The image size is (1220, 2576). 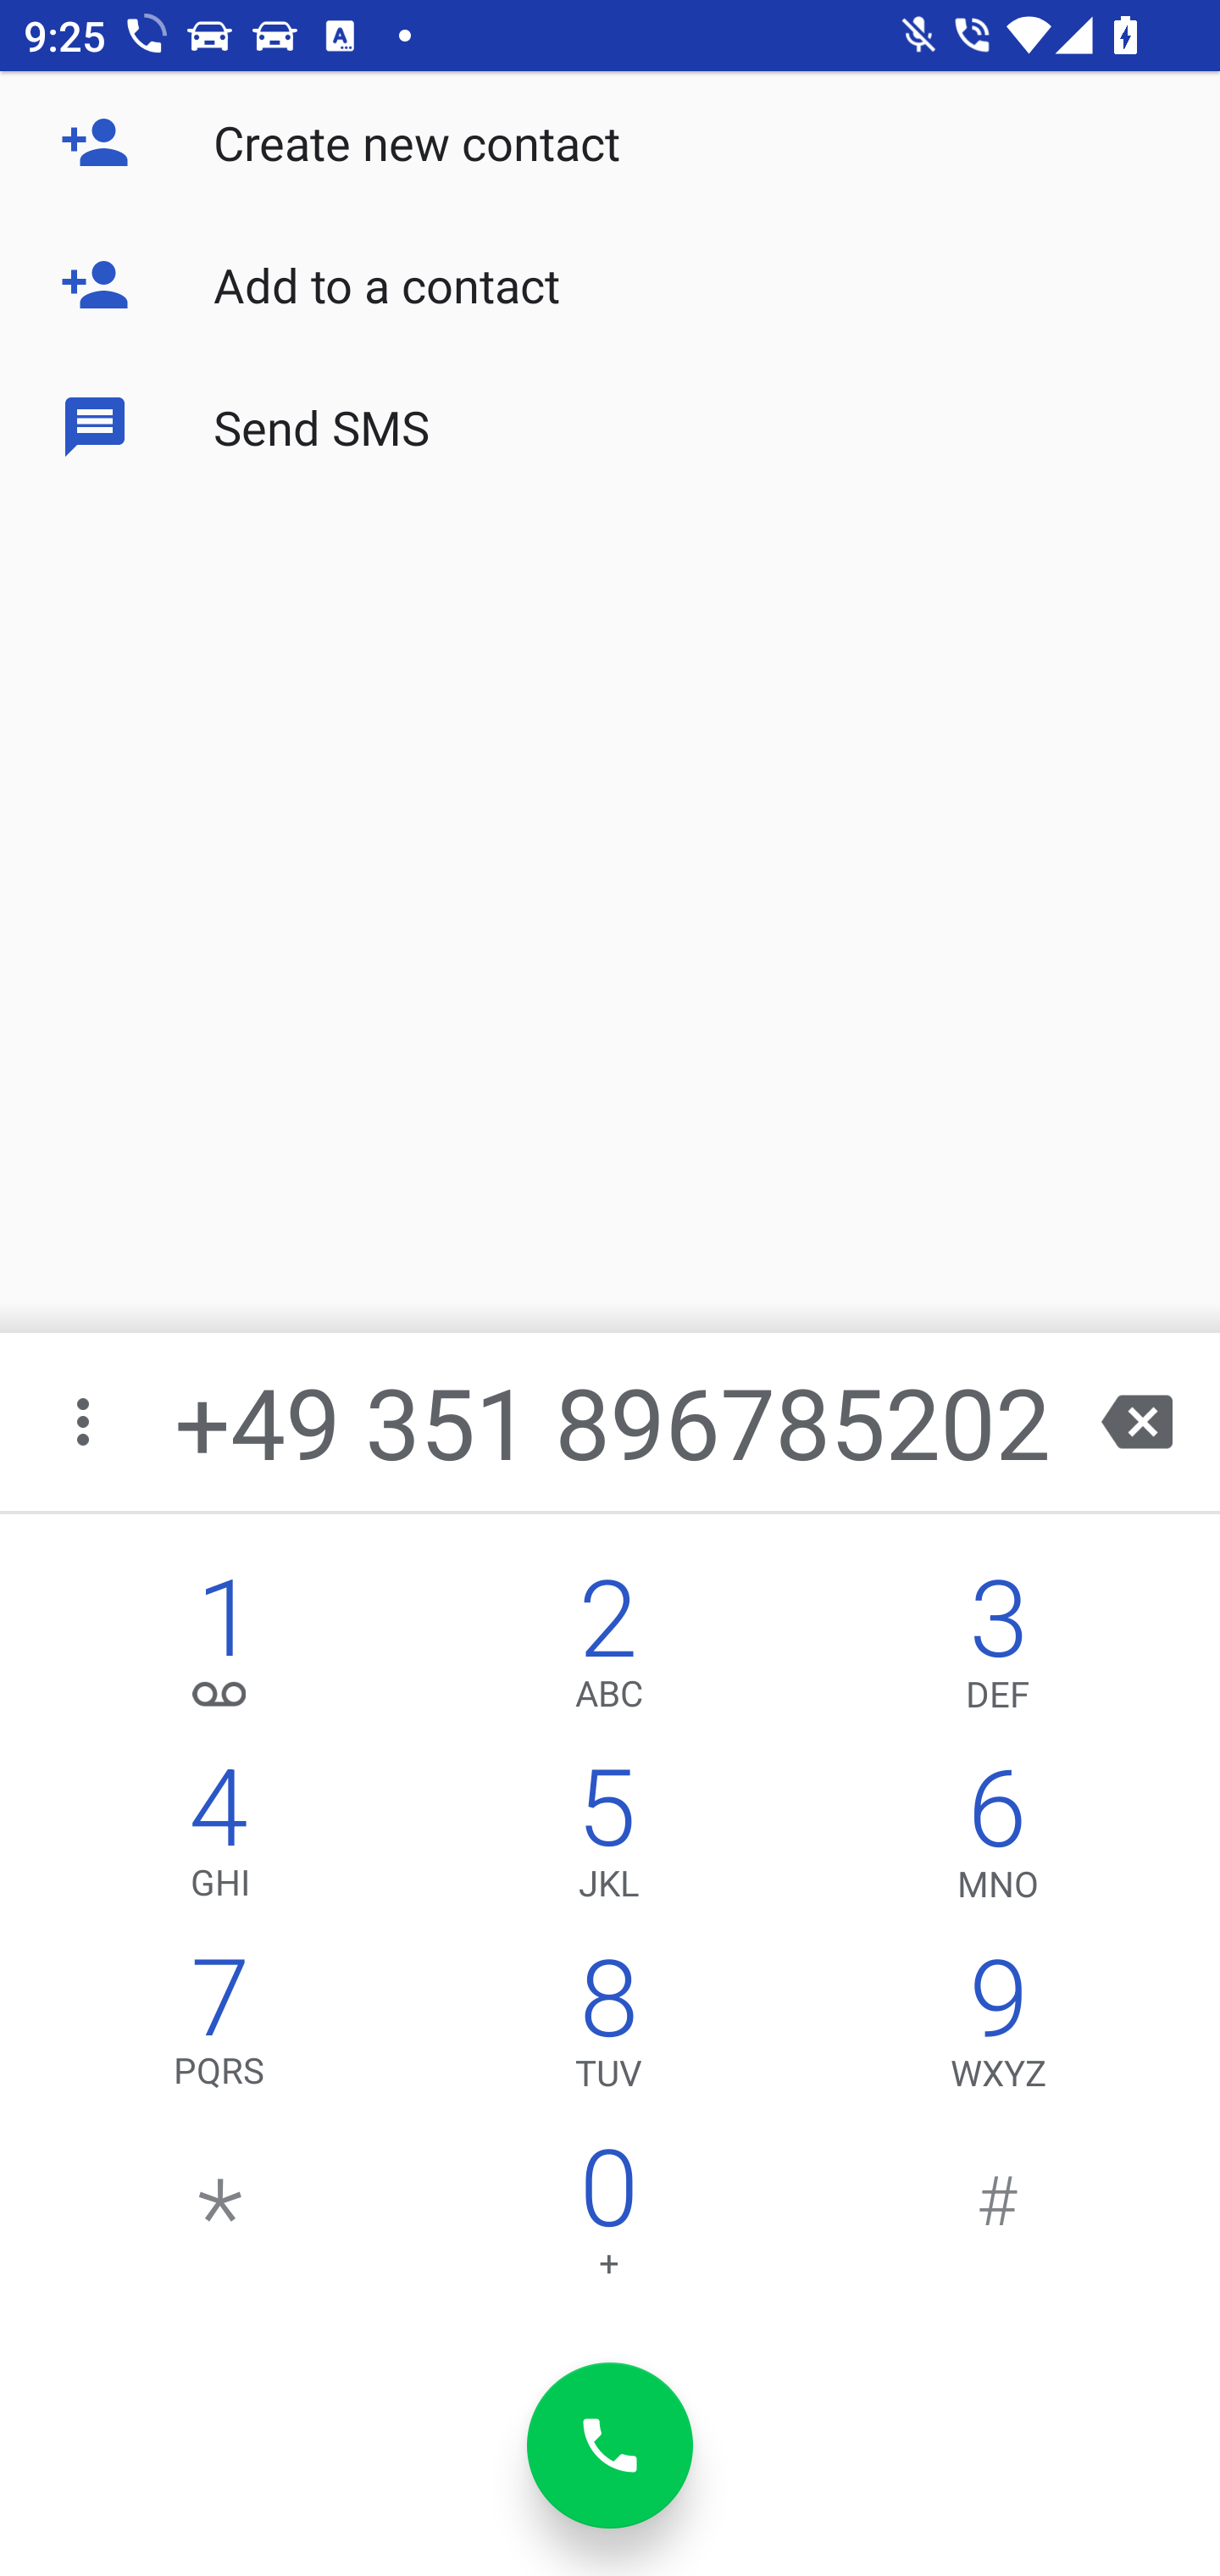 I want to click on backspace, so click(x=1137, y=1422).